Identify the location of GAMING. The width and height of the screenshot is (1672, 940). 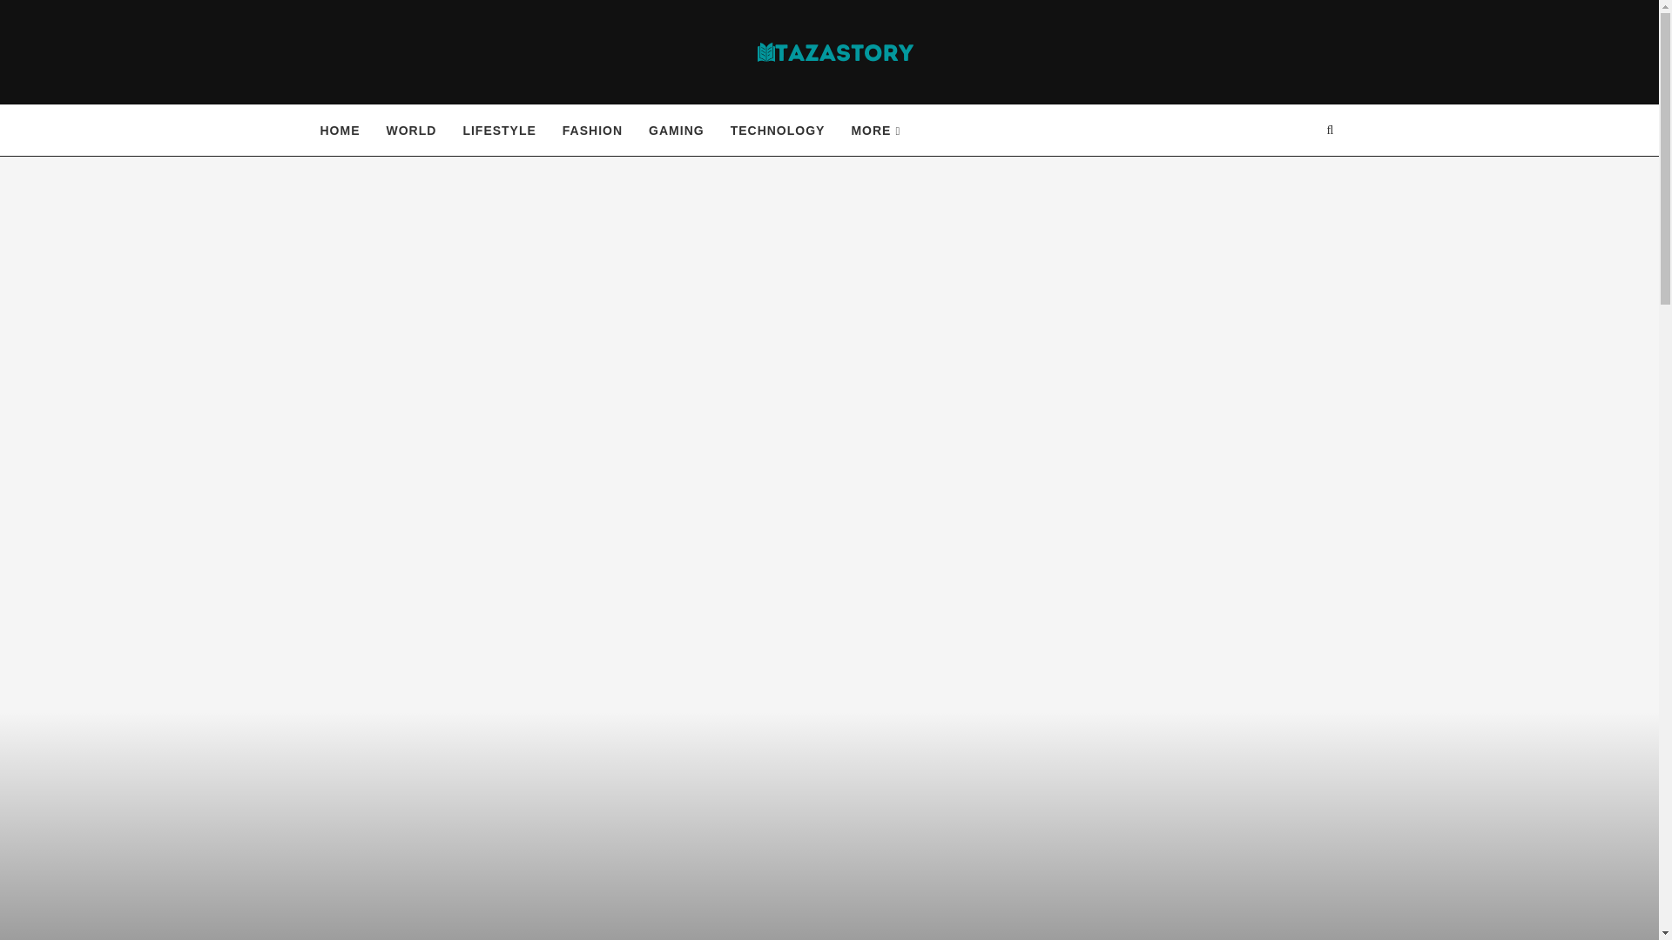
(676, 131).